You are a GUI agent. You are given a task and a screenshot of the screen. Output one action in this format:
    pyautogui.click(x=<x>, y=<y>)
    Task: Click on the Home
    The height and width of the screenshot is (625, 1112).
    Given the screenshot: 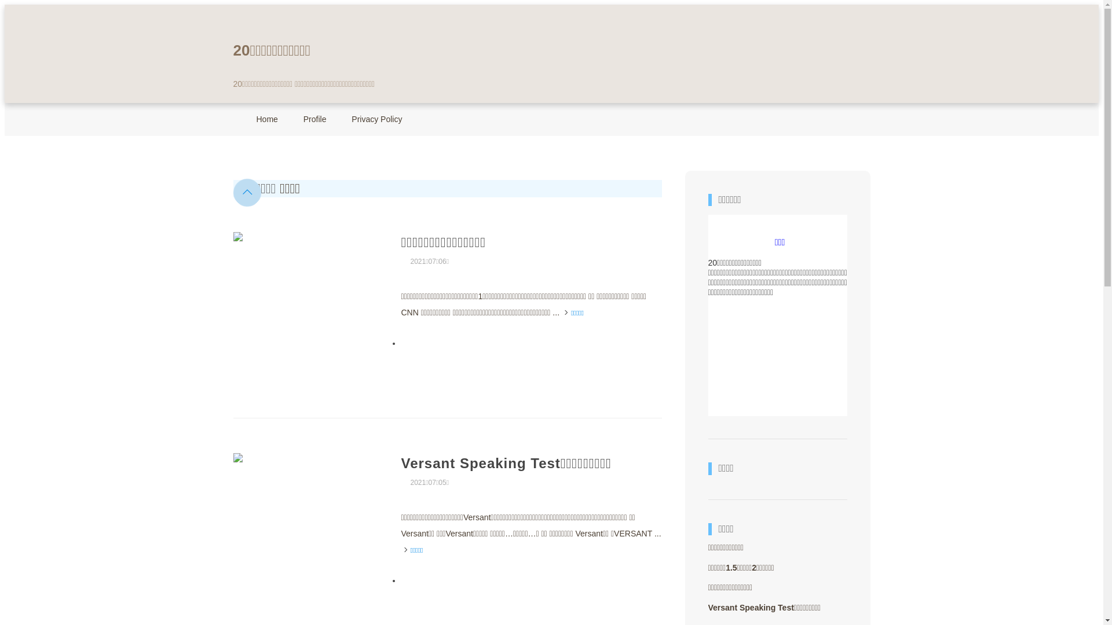 What is the action you would take?
    pyautogui.click(x=266, y=119)
    